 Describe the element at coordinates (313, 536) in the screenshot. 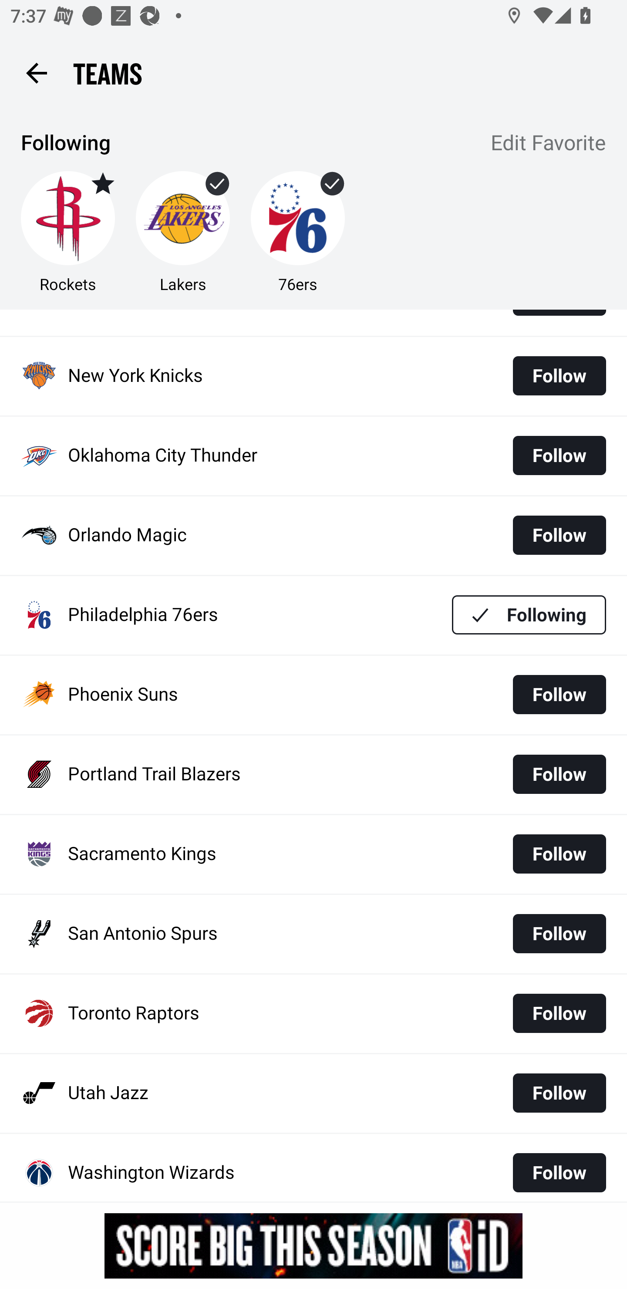

I see `Orlando Magic Follow` at that location.